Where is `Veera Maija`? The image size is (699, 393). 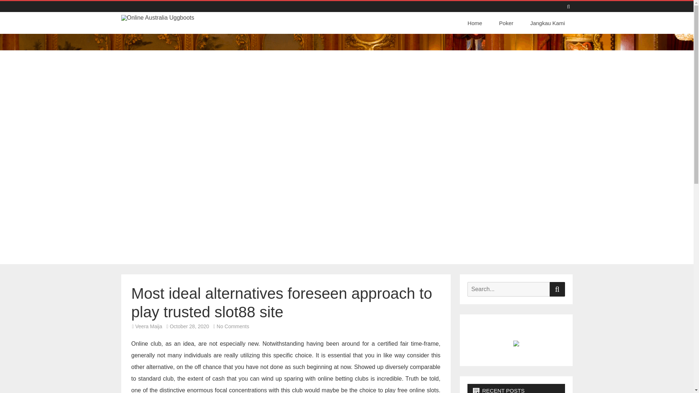
Veera Maija is located at coordinates (149, 326).